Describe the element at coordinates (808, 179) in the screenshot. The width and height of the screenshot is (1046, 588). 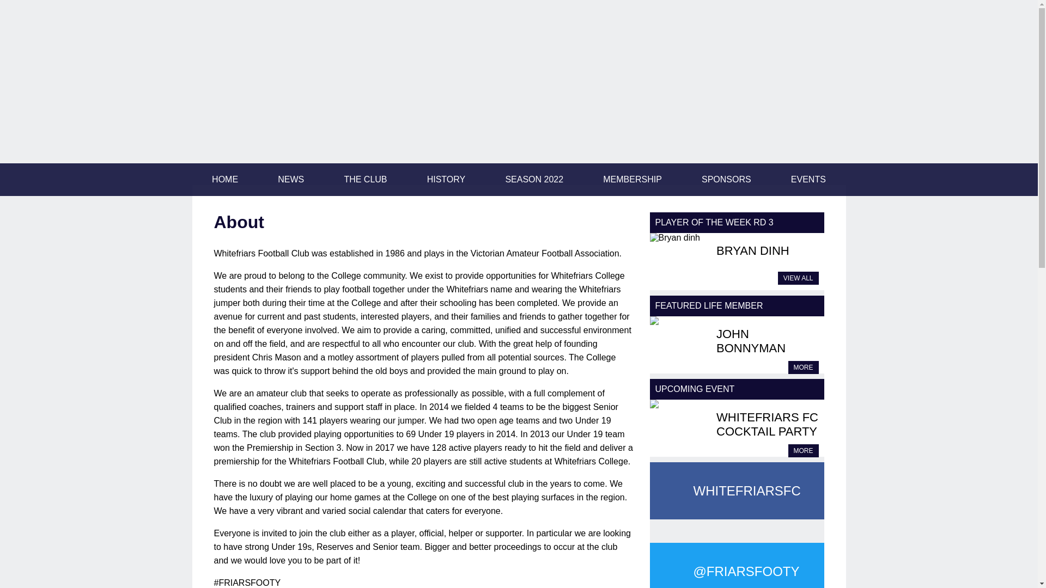
I see `EVENTS` at that location.